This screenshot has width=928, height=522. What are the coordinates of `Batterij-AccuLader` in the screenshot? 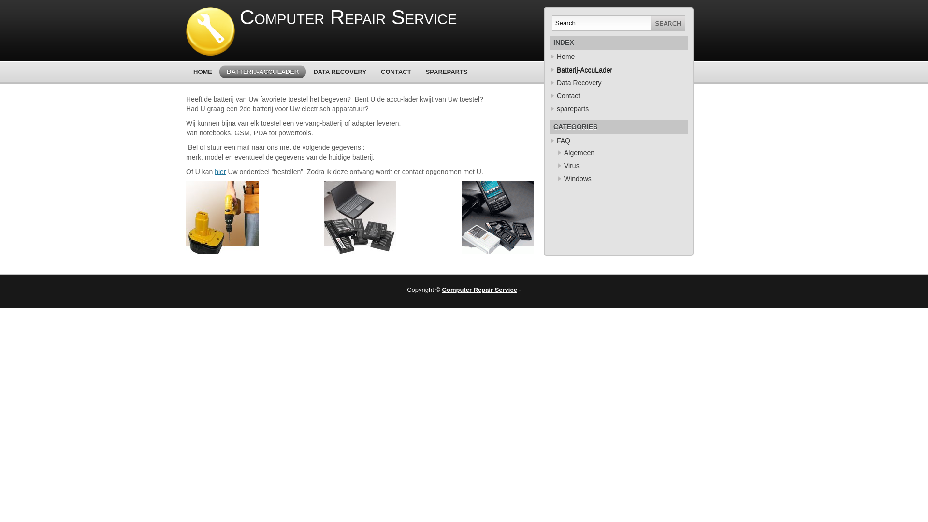 It's located at (585, 70).